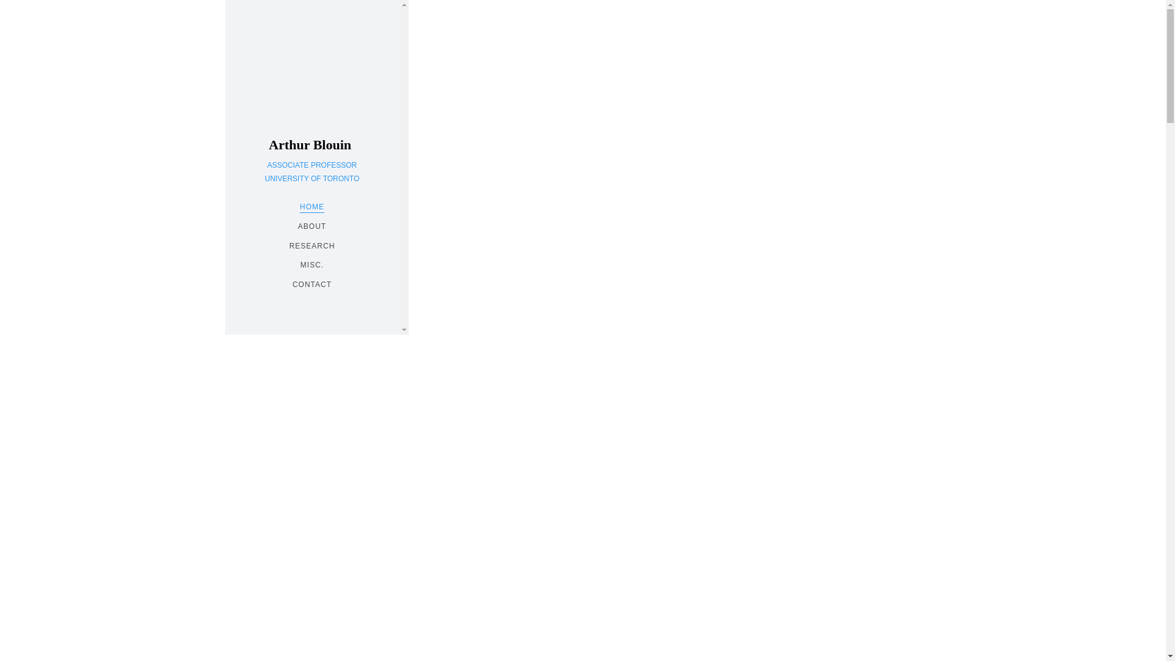  I want to click on CONTACT, so click(312, 284).